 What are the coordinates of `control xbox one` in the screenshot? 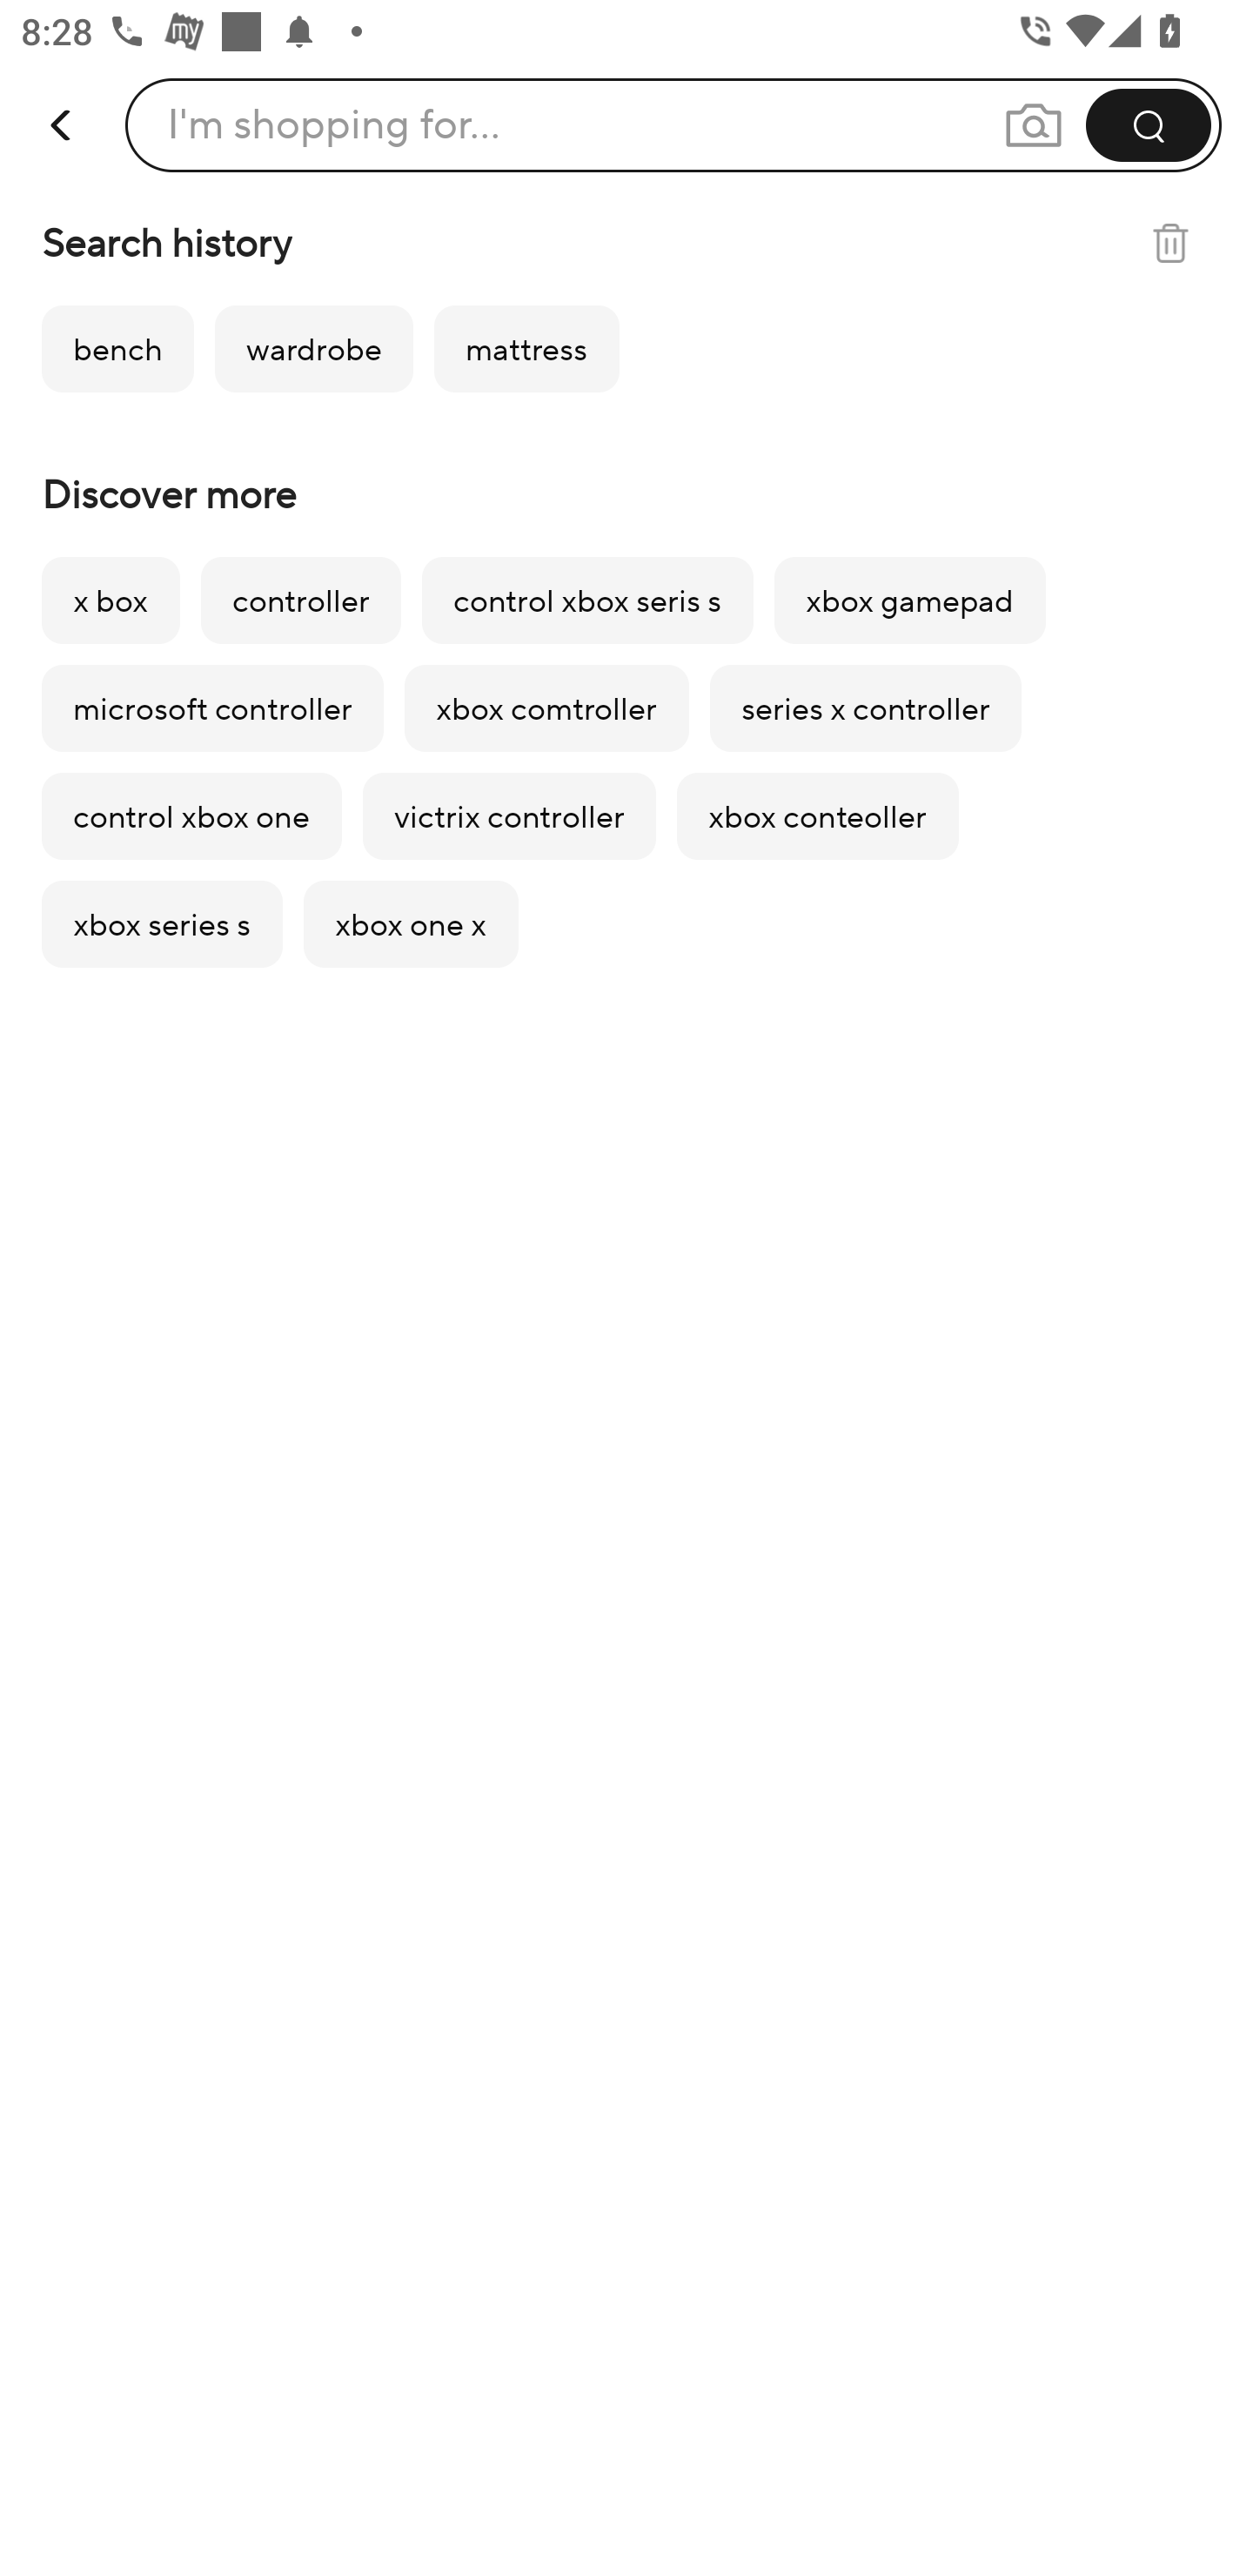 It's located at (191, 816).